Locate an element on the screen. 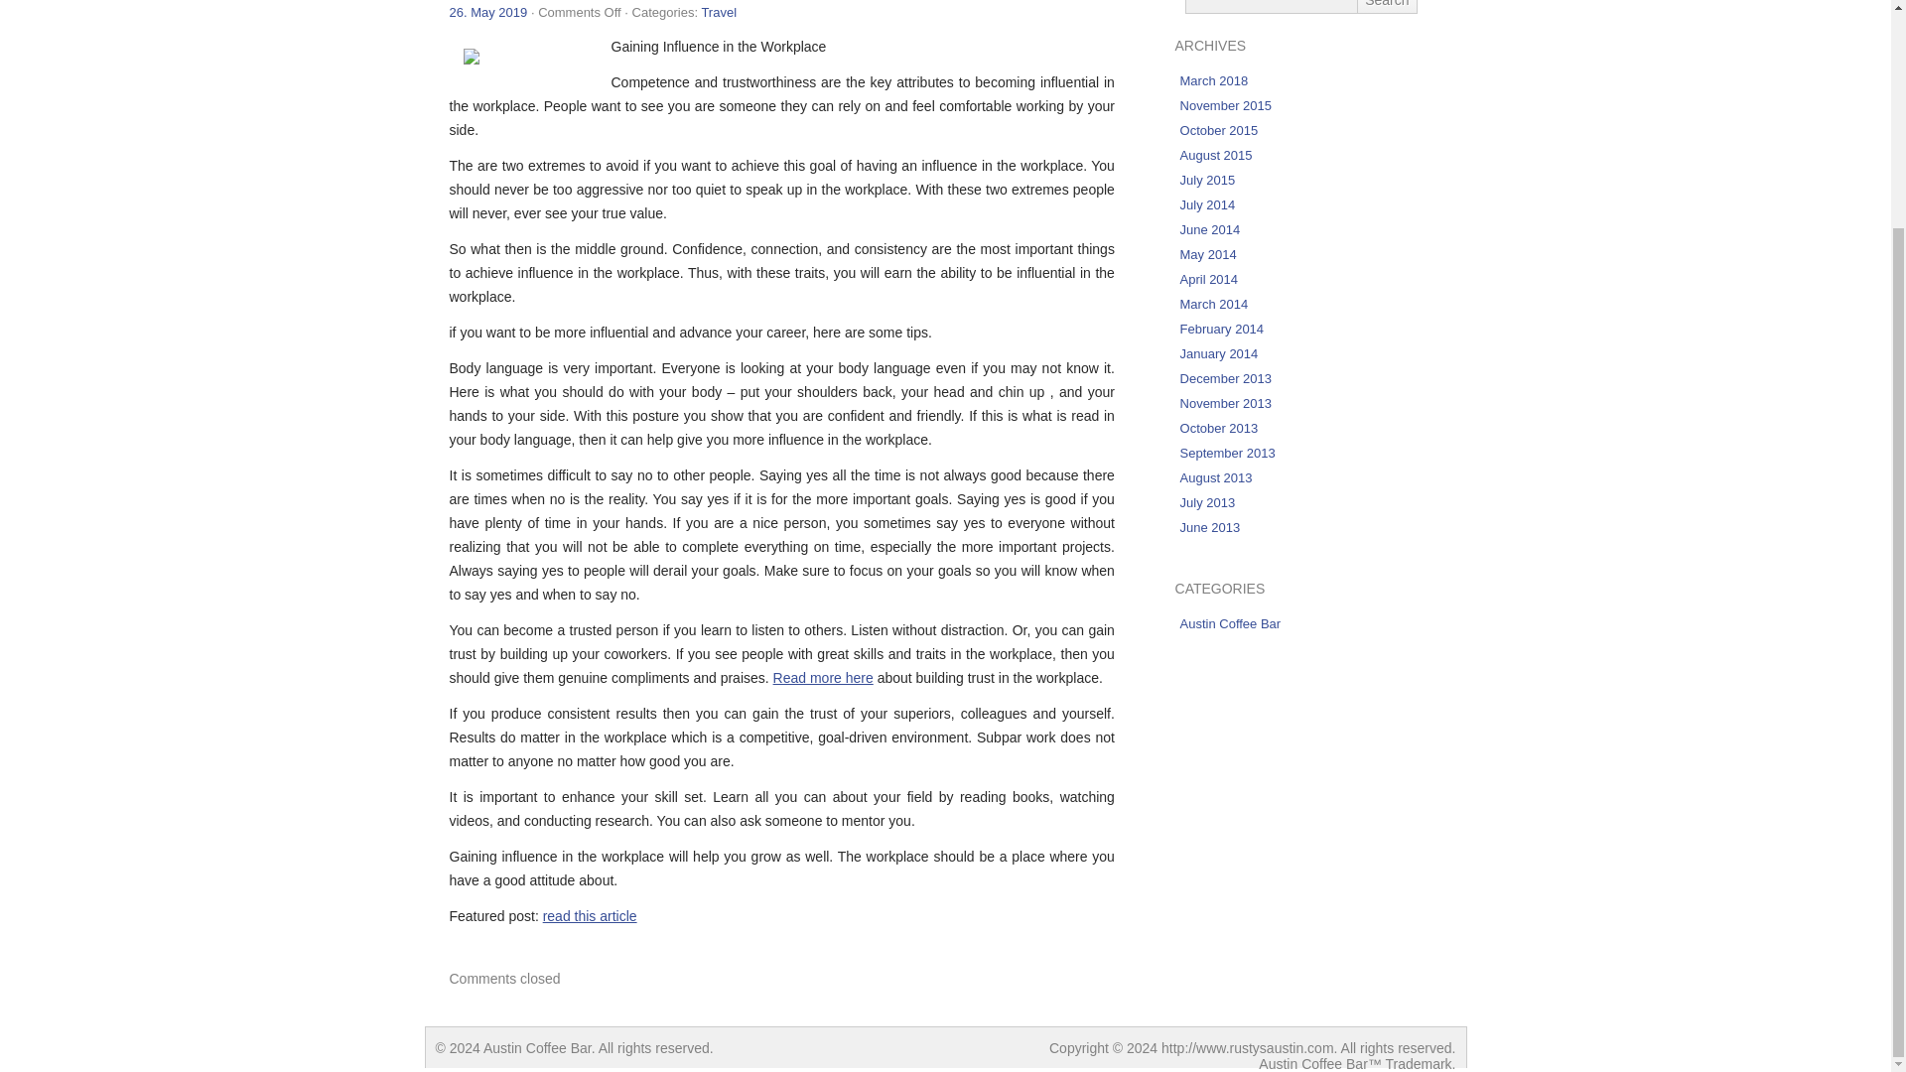 The height and width of the screenshot is (1072, 1906). June 2014 is located at coordinates (1209, 228).